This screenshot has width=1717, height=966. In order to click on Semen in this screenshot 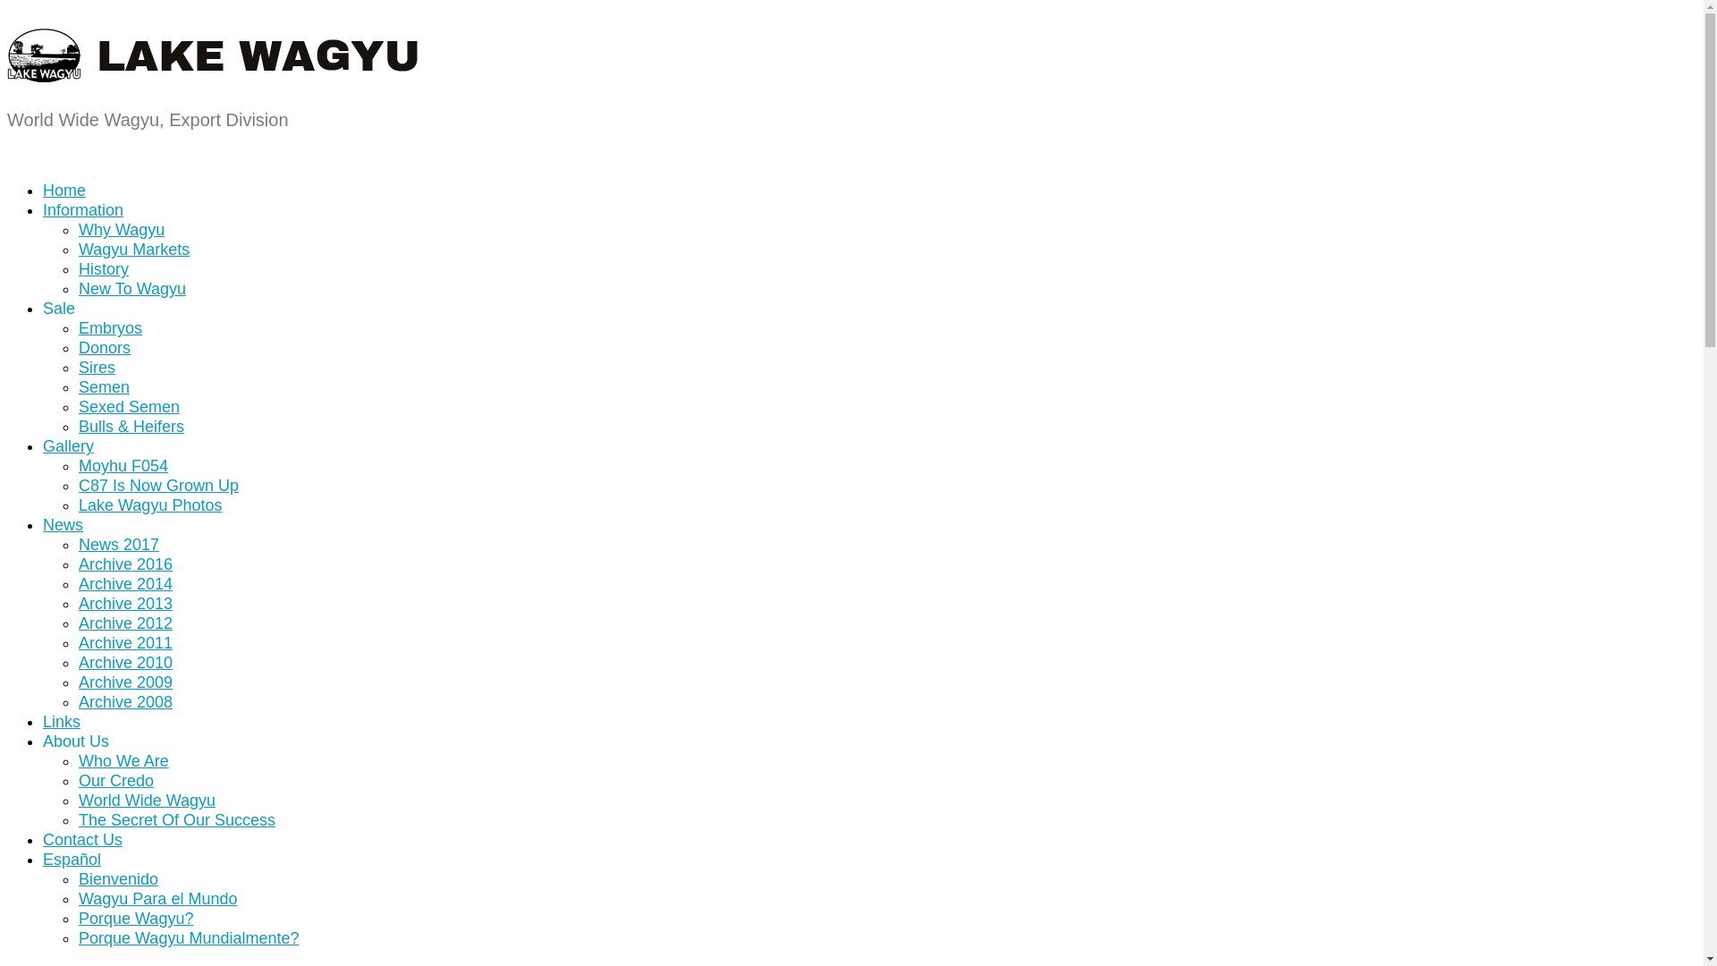, I will do `click(104, 387)`.